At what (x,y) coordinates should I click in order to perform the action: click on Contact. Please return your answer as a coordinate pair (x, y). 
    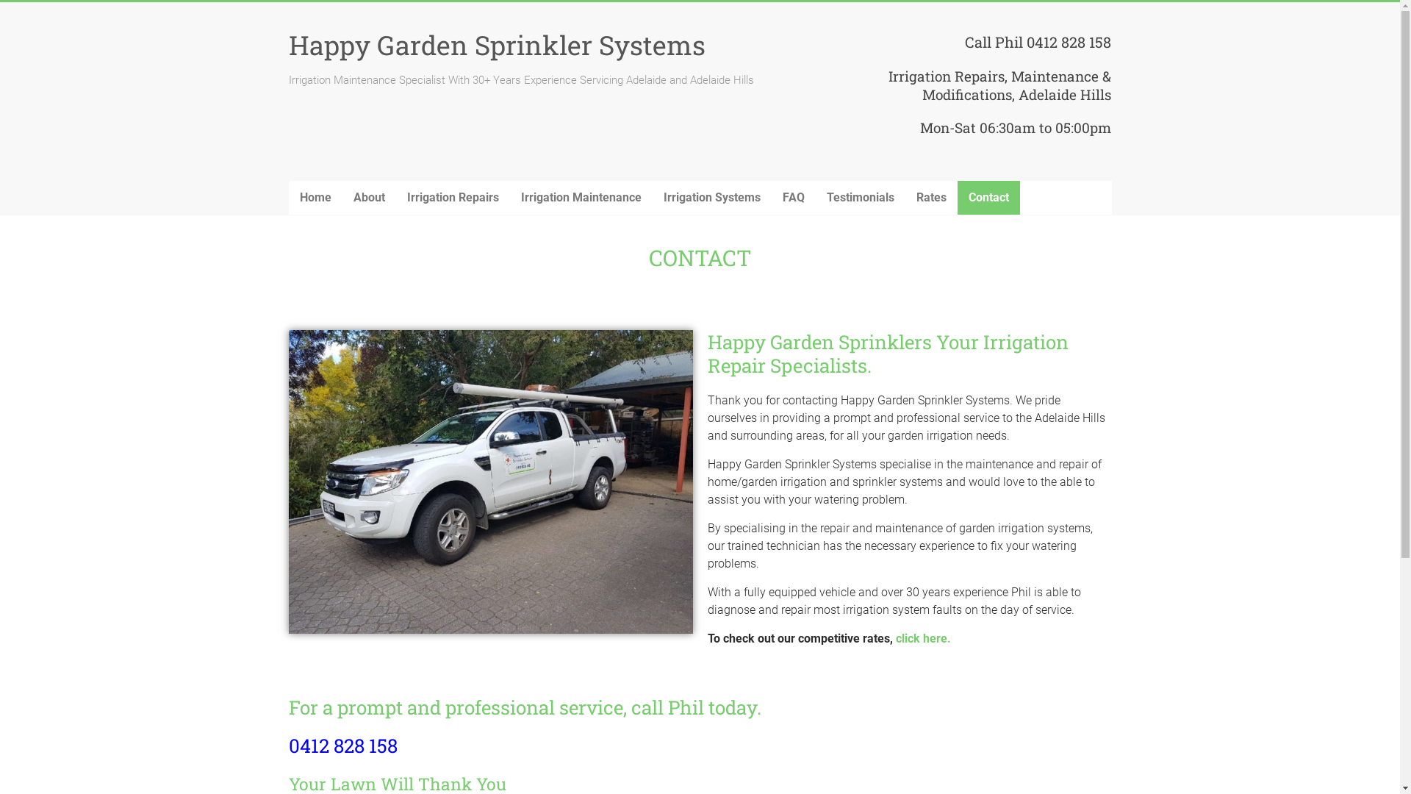
    Looking at the image, I should click on (988, 198).